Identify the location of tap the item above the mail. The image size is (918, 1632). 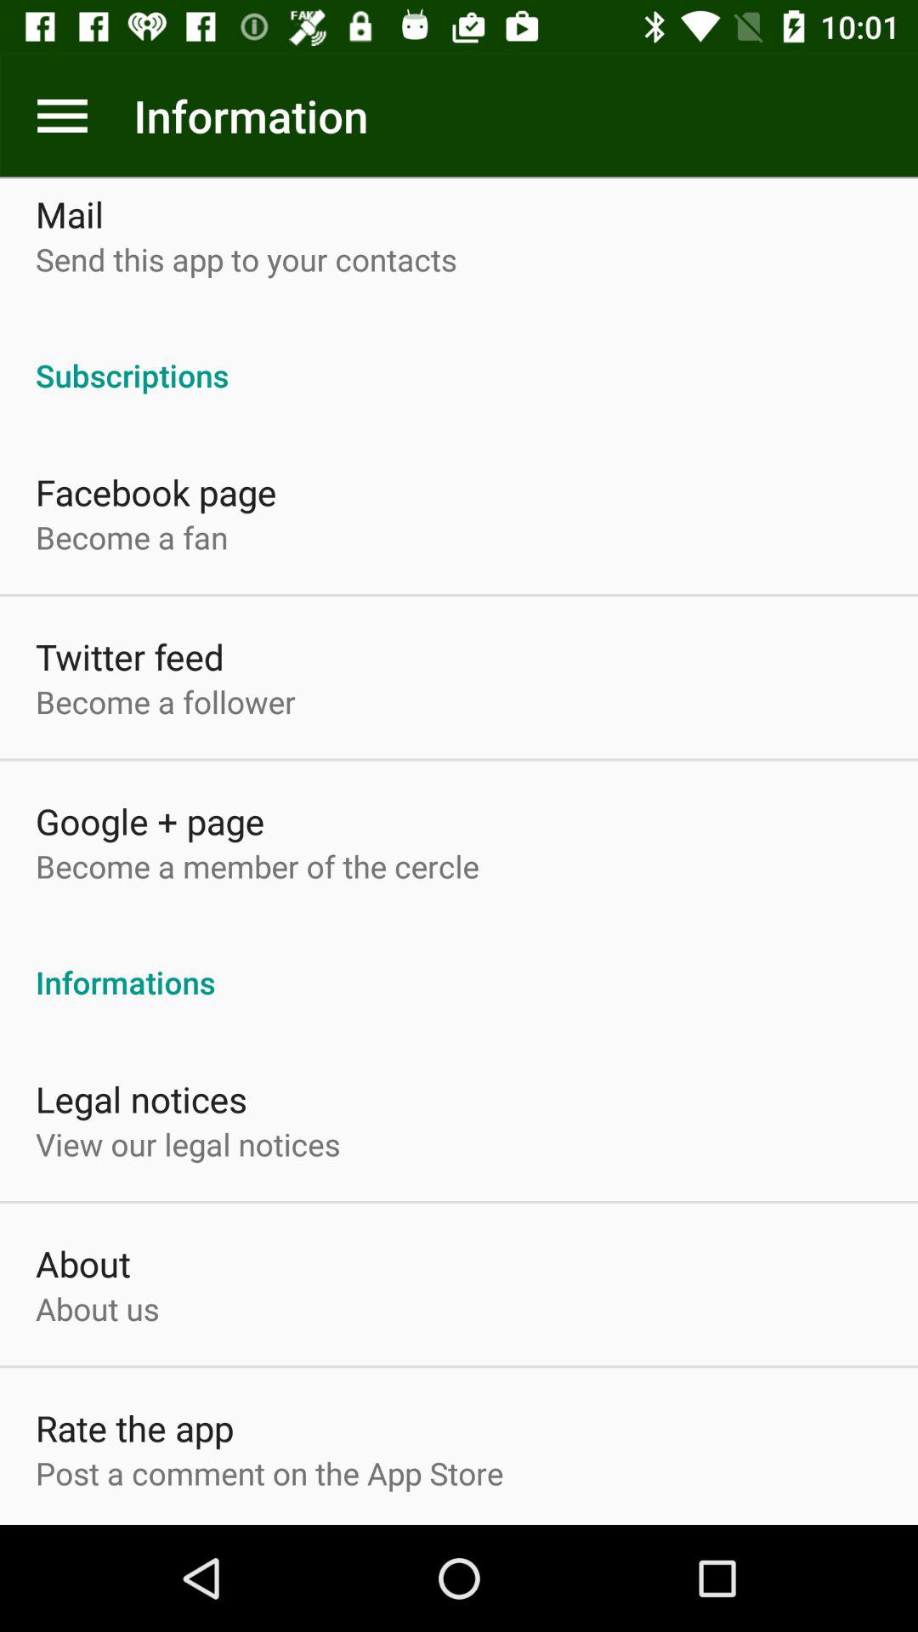
(62, 116).